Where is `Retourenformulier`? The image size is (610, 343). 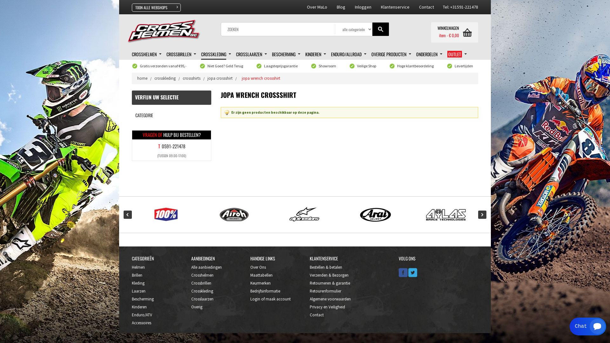
Retourenformulier is located at coordinates (325, 291).